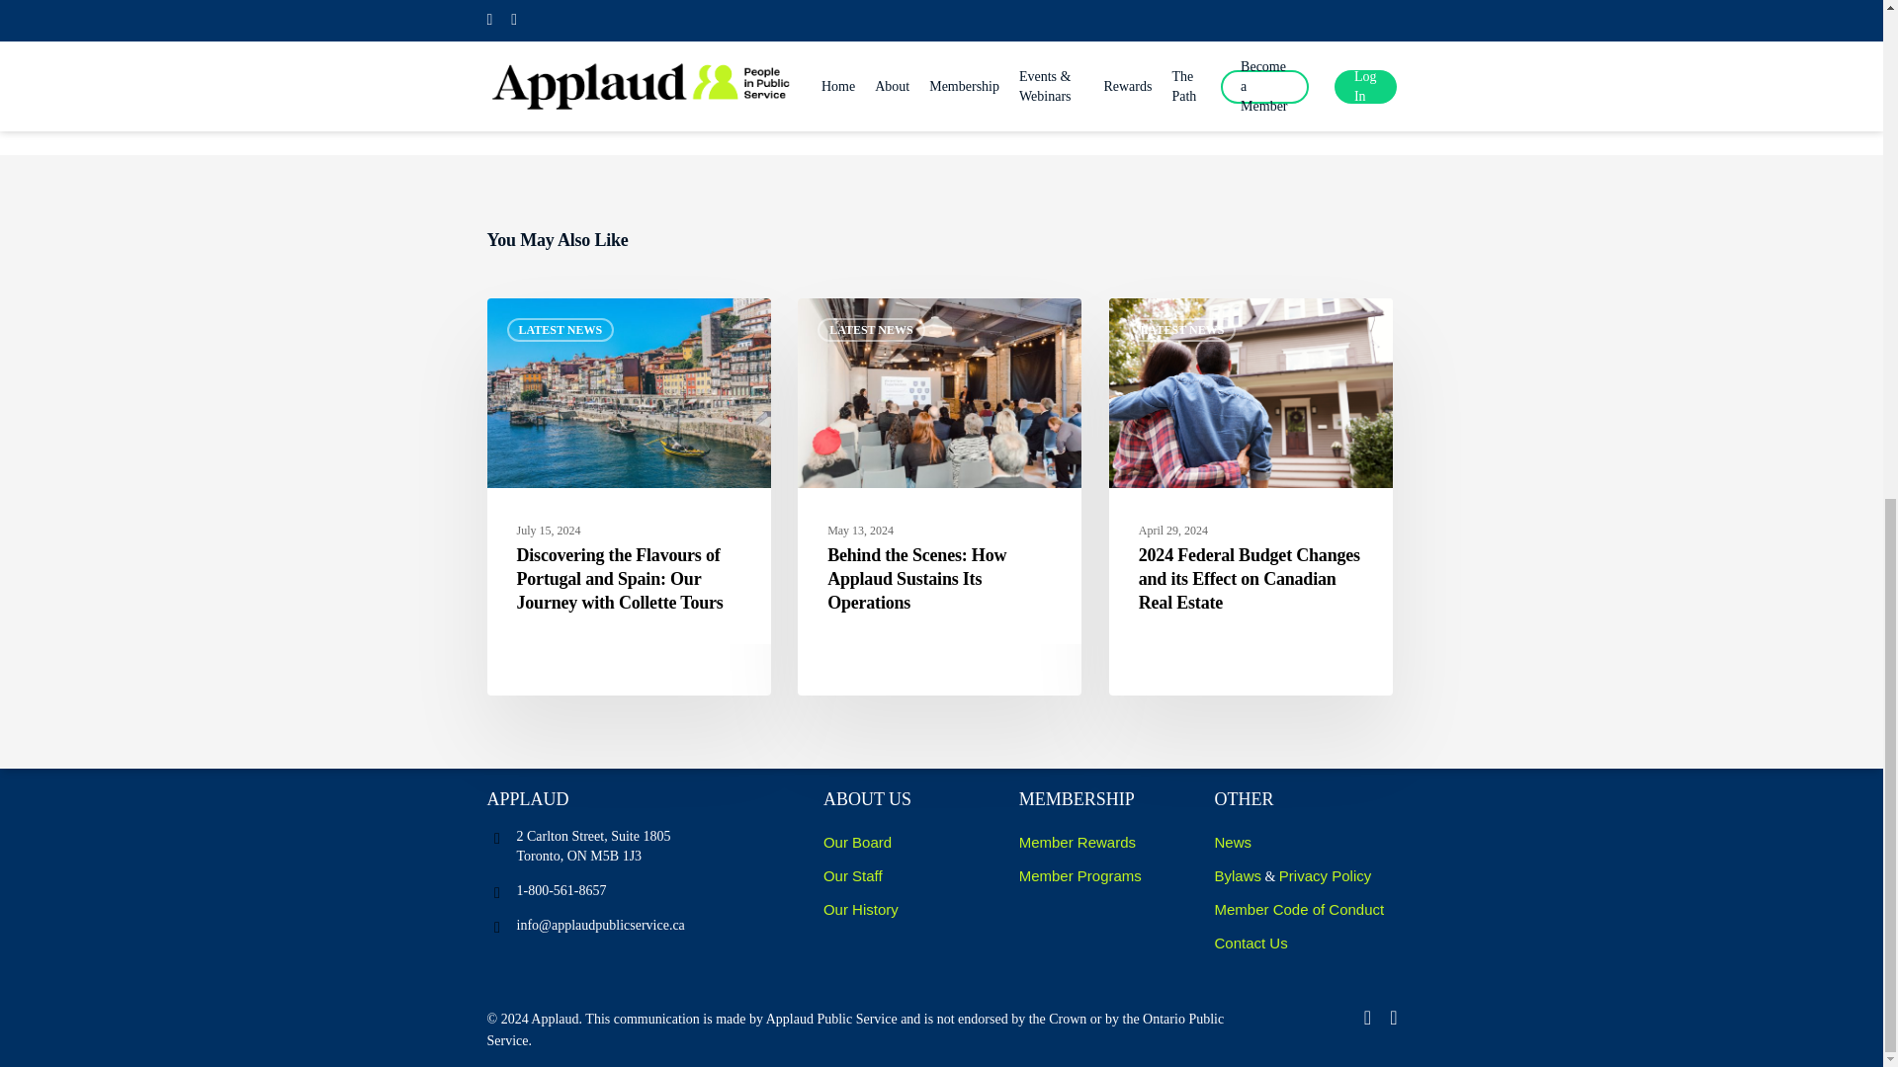  Describe the element at coordinates (553, 22) in the screenshot. I see `Share` at that location.